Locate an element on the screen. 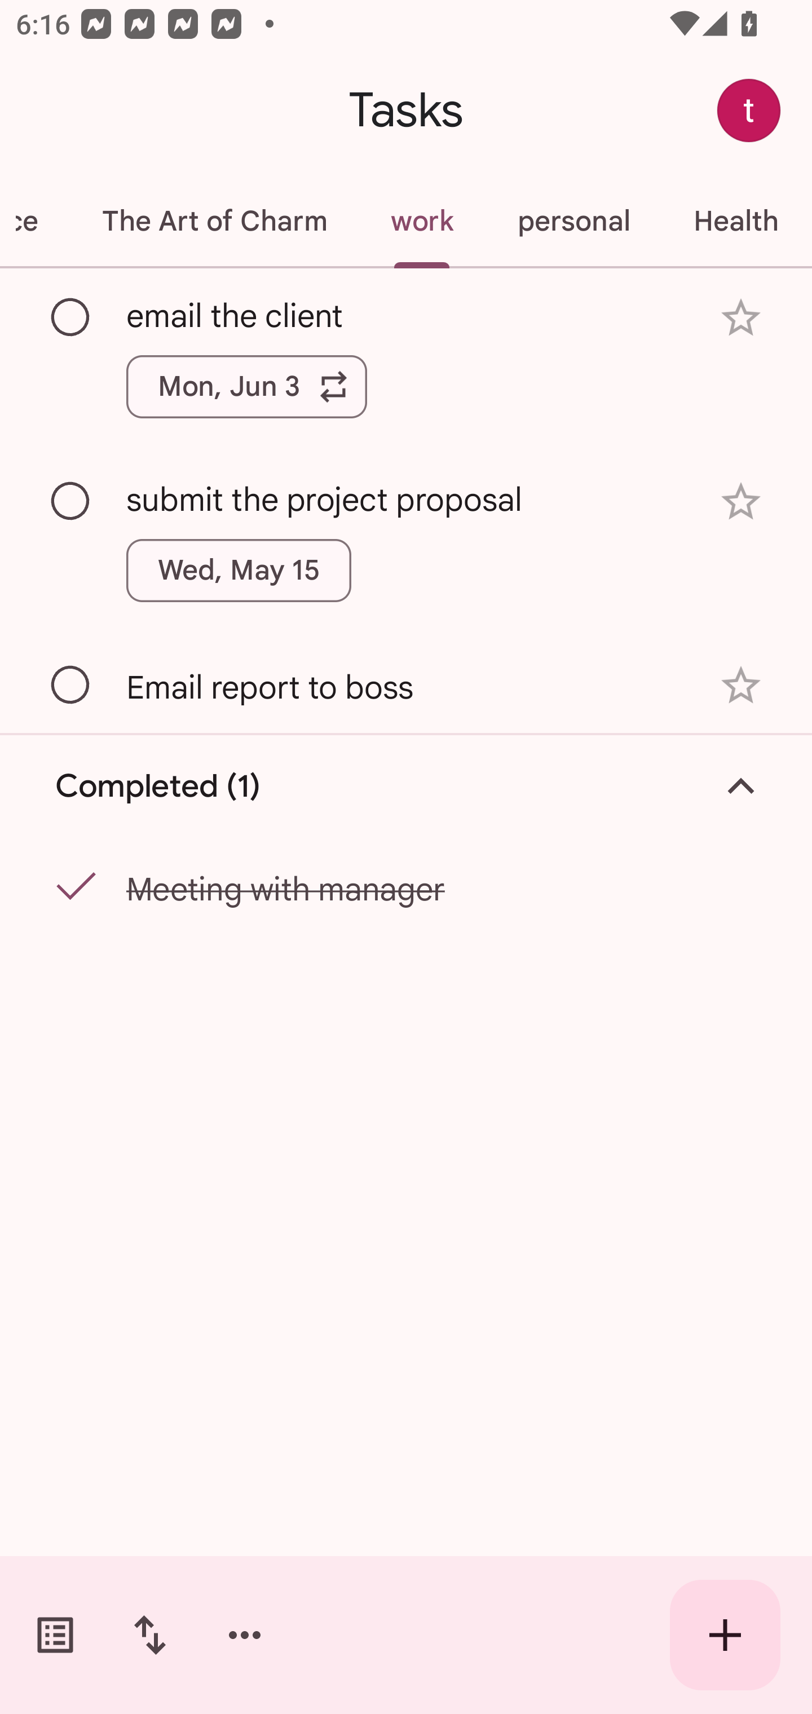 This screenshot has height=1714, width=812. Mon, Jun 3 is located at coordinates (246, 386).